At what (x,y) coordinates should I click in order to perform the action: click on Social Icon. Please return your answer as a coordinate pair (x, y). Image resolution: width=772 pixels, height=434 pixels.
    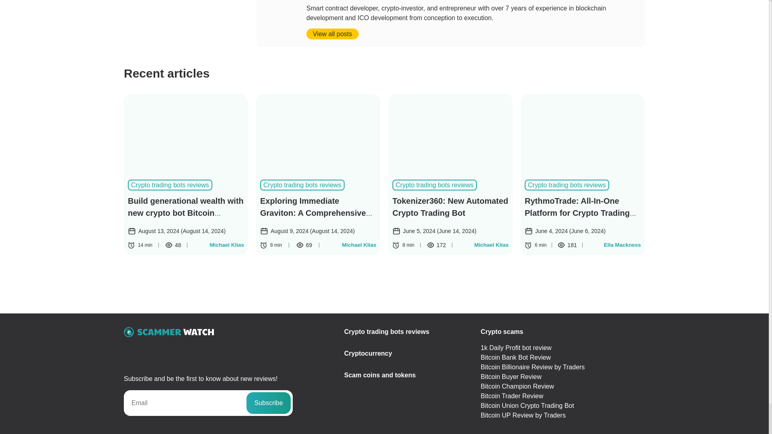
    Looking at the image, I should click on (162, 350).